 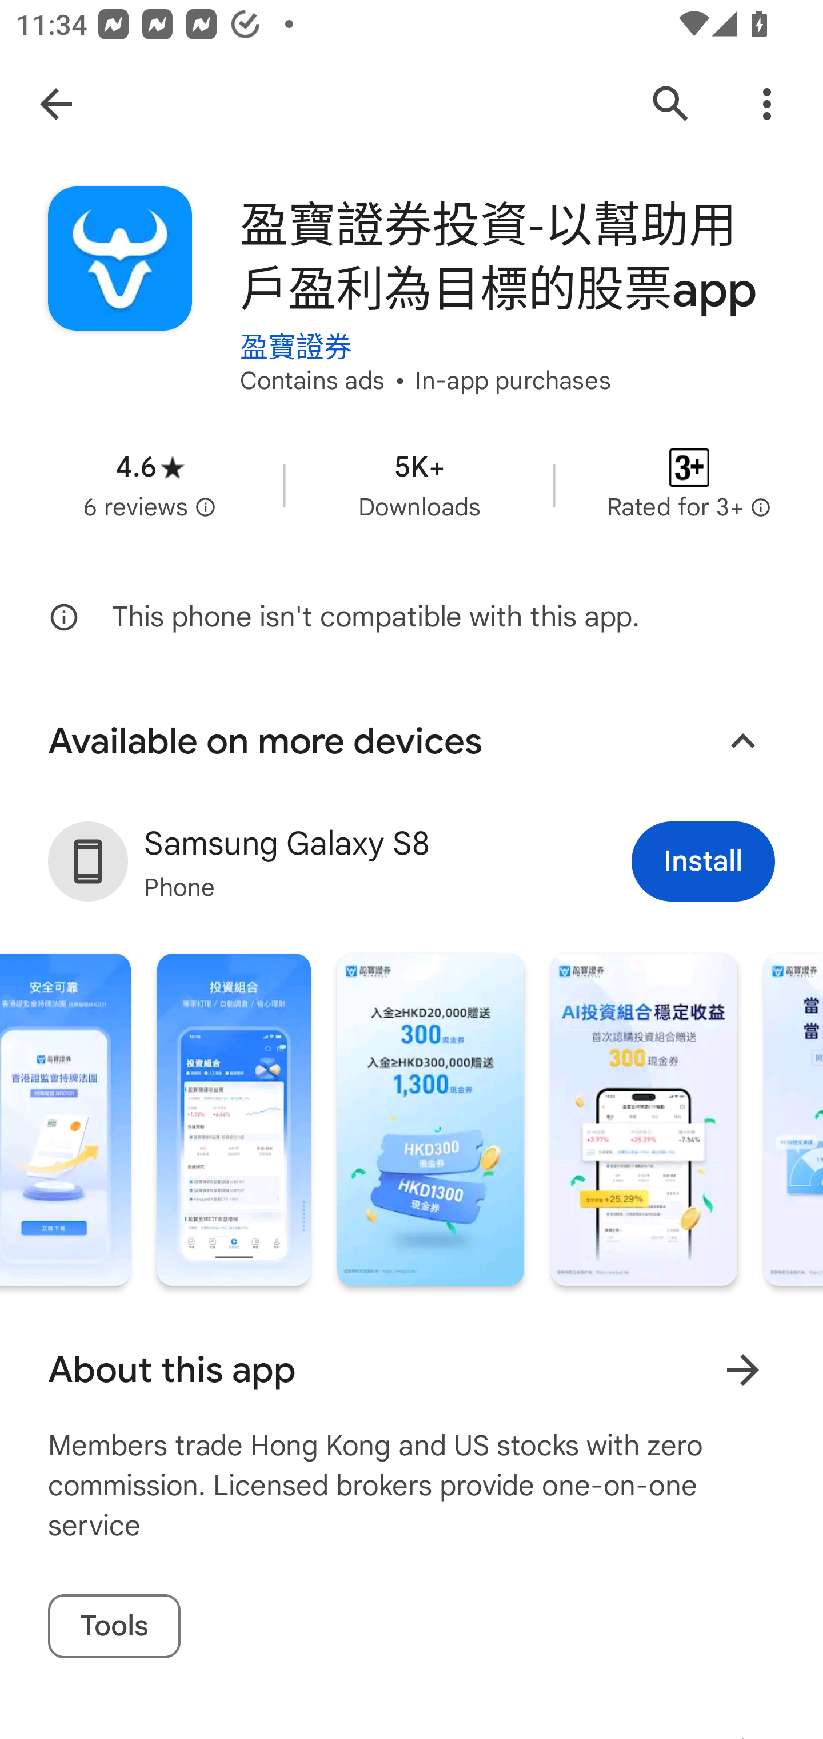 What do you see at coordinates (644, 1119) in the screenshot?
I see `Screenshot "7" of "8"` at bounding box center [644, 1119].